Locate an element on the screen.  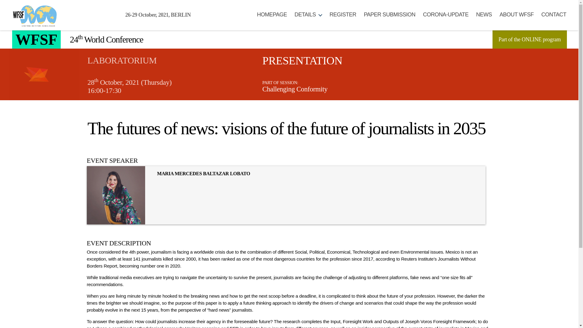
Part of the ONLINE program is located at coordinates (530, 39).